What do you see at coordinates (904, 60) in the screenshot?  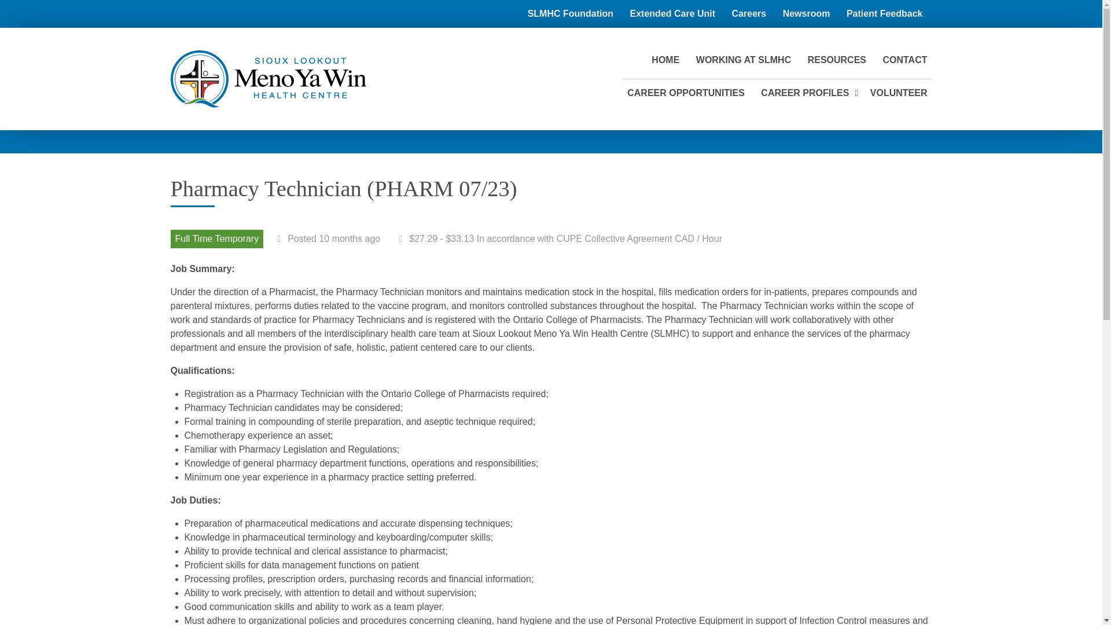 I see `CONTACT` at bounding box center [904, 60].